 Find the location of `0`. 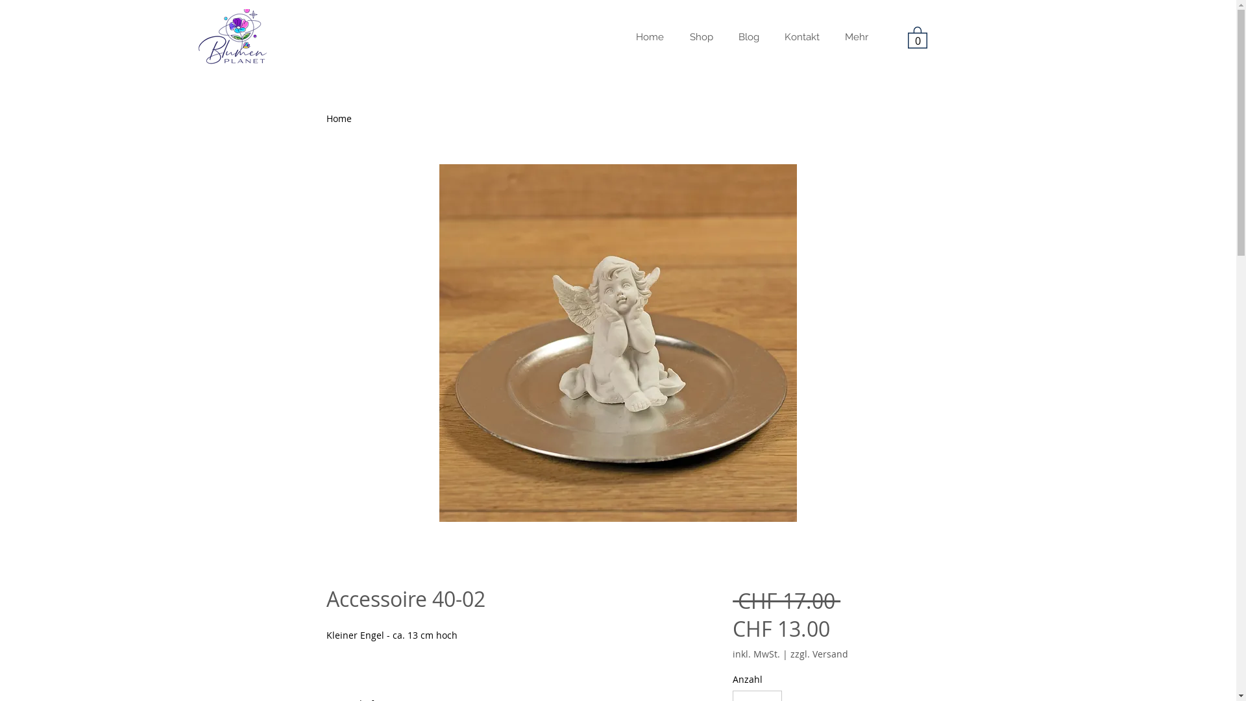

0 is located at coordinates (917, 36).